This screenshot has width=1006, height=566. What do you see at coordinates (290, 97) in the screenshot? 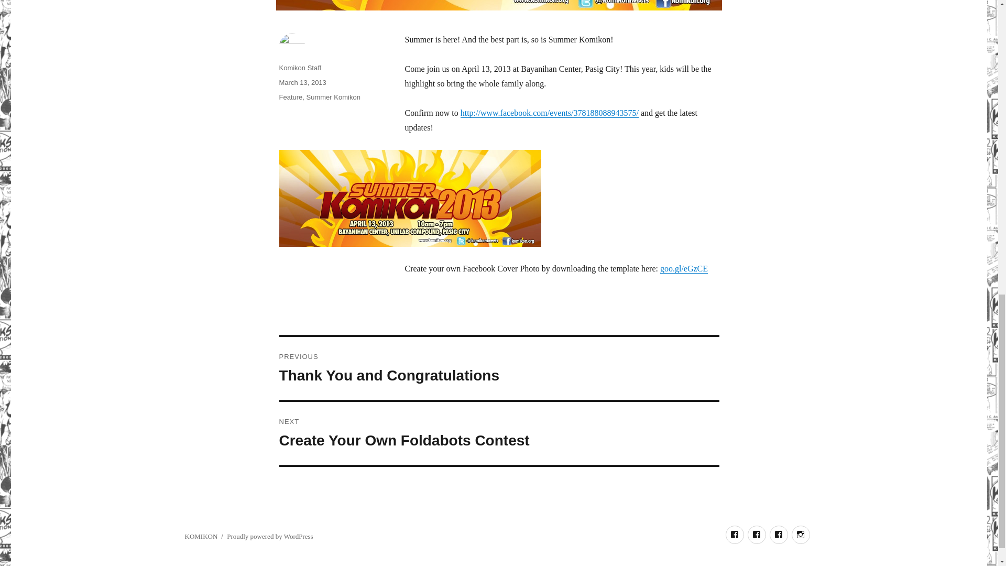
I see `Feature` at bounding box center [290, 97].